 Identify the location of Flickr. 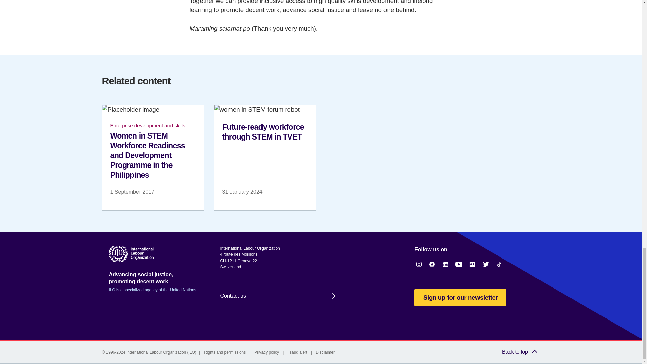
(472, 264).